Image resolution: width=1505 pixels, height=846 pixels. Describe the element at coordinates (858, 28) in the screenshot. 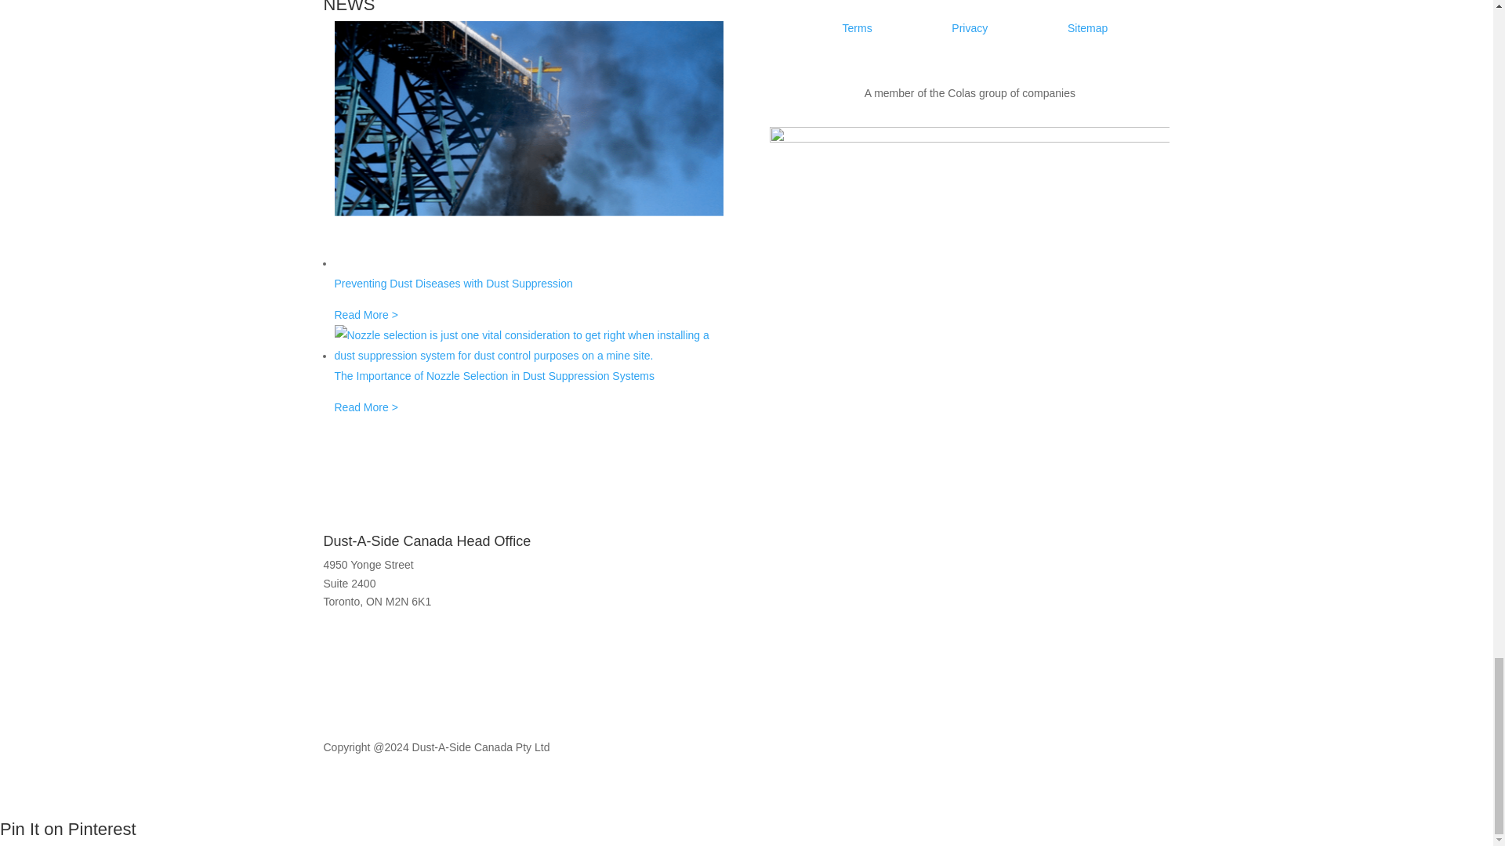

I see `Terms` at that location.